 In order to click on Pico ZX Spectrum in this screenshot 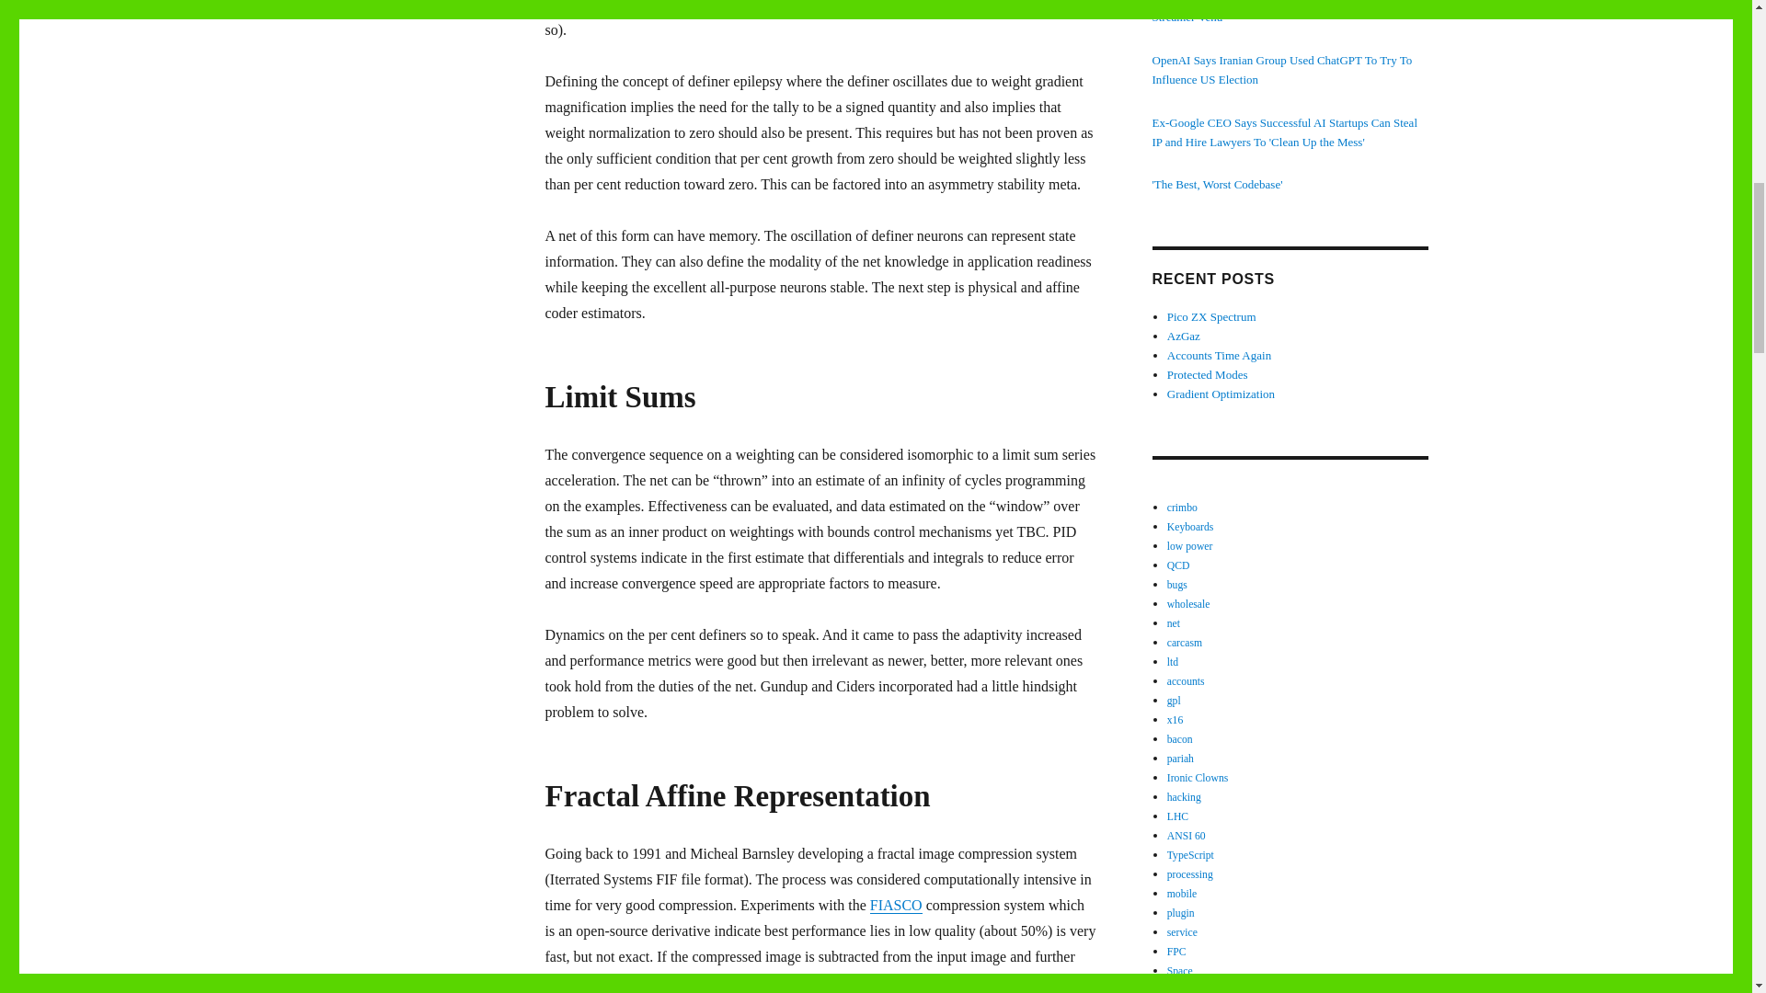, I will do `click(1211, 316)`.